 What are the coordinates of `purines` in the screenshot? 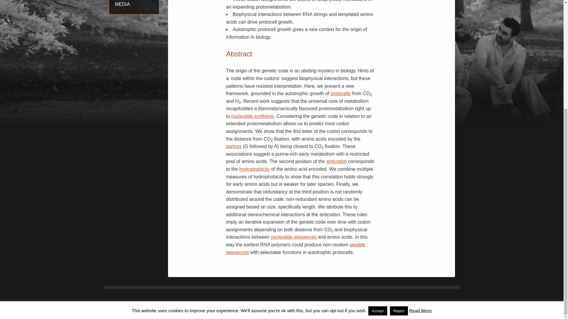 It's located at (234, 147).